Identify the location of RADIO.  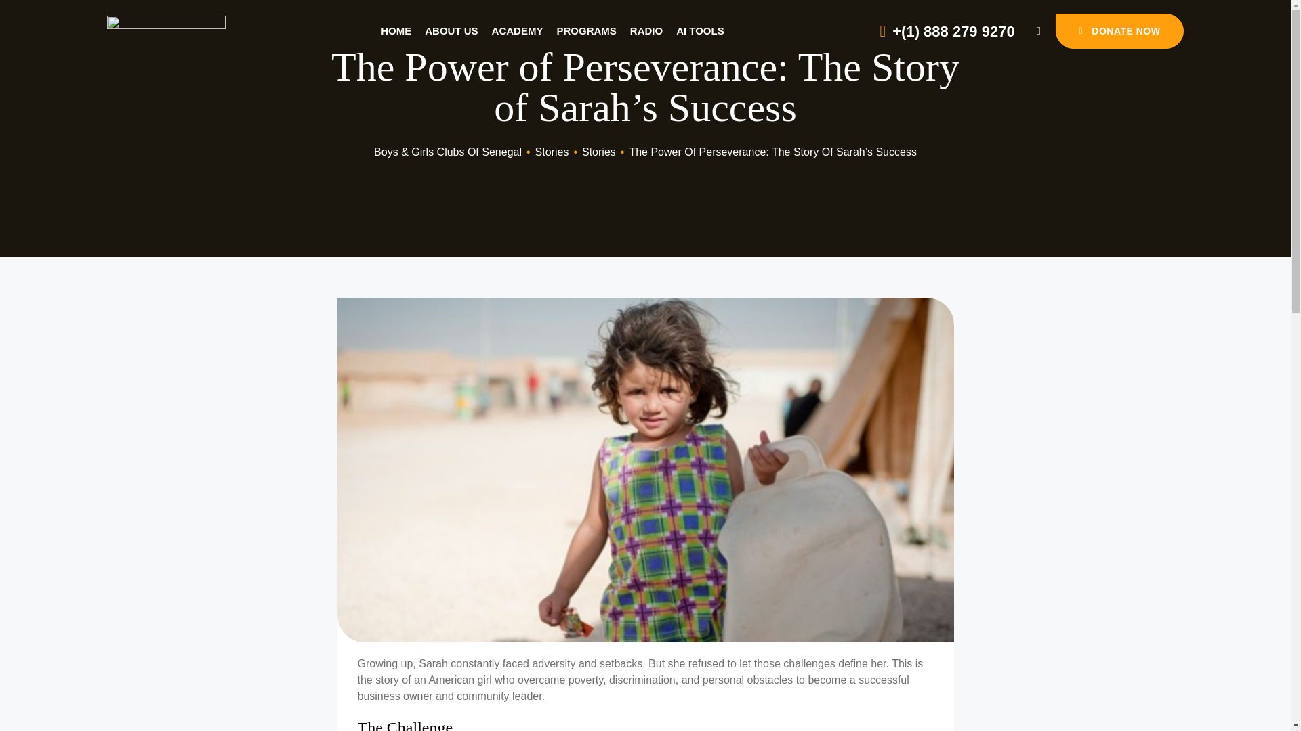
(646, 31).